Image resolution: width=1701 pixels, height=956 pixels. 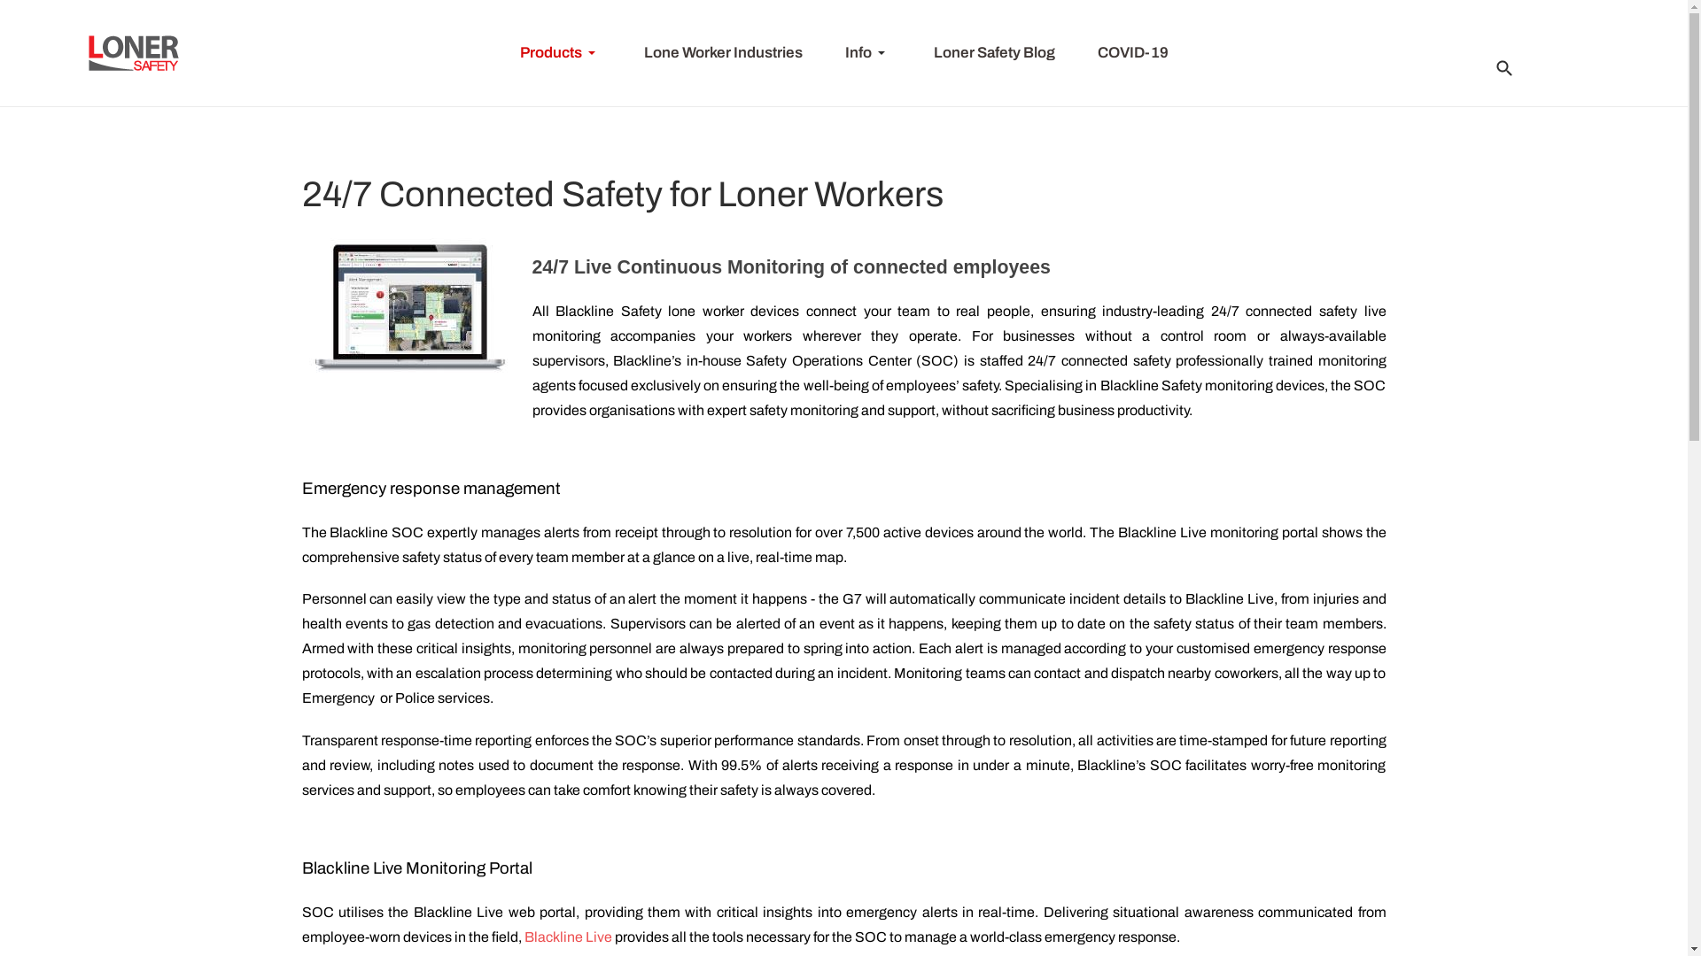 What do you see at coordinates (1132, 53) in the screenshot?
I see `COVID-19` at bounding box center [1132, 53].